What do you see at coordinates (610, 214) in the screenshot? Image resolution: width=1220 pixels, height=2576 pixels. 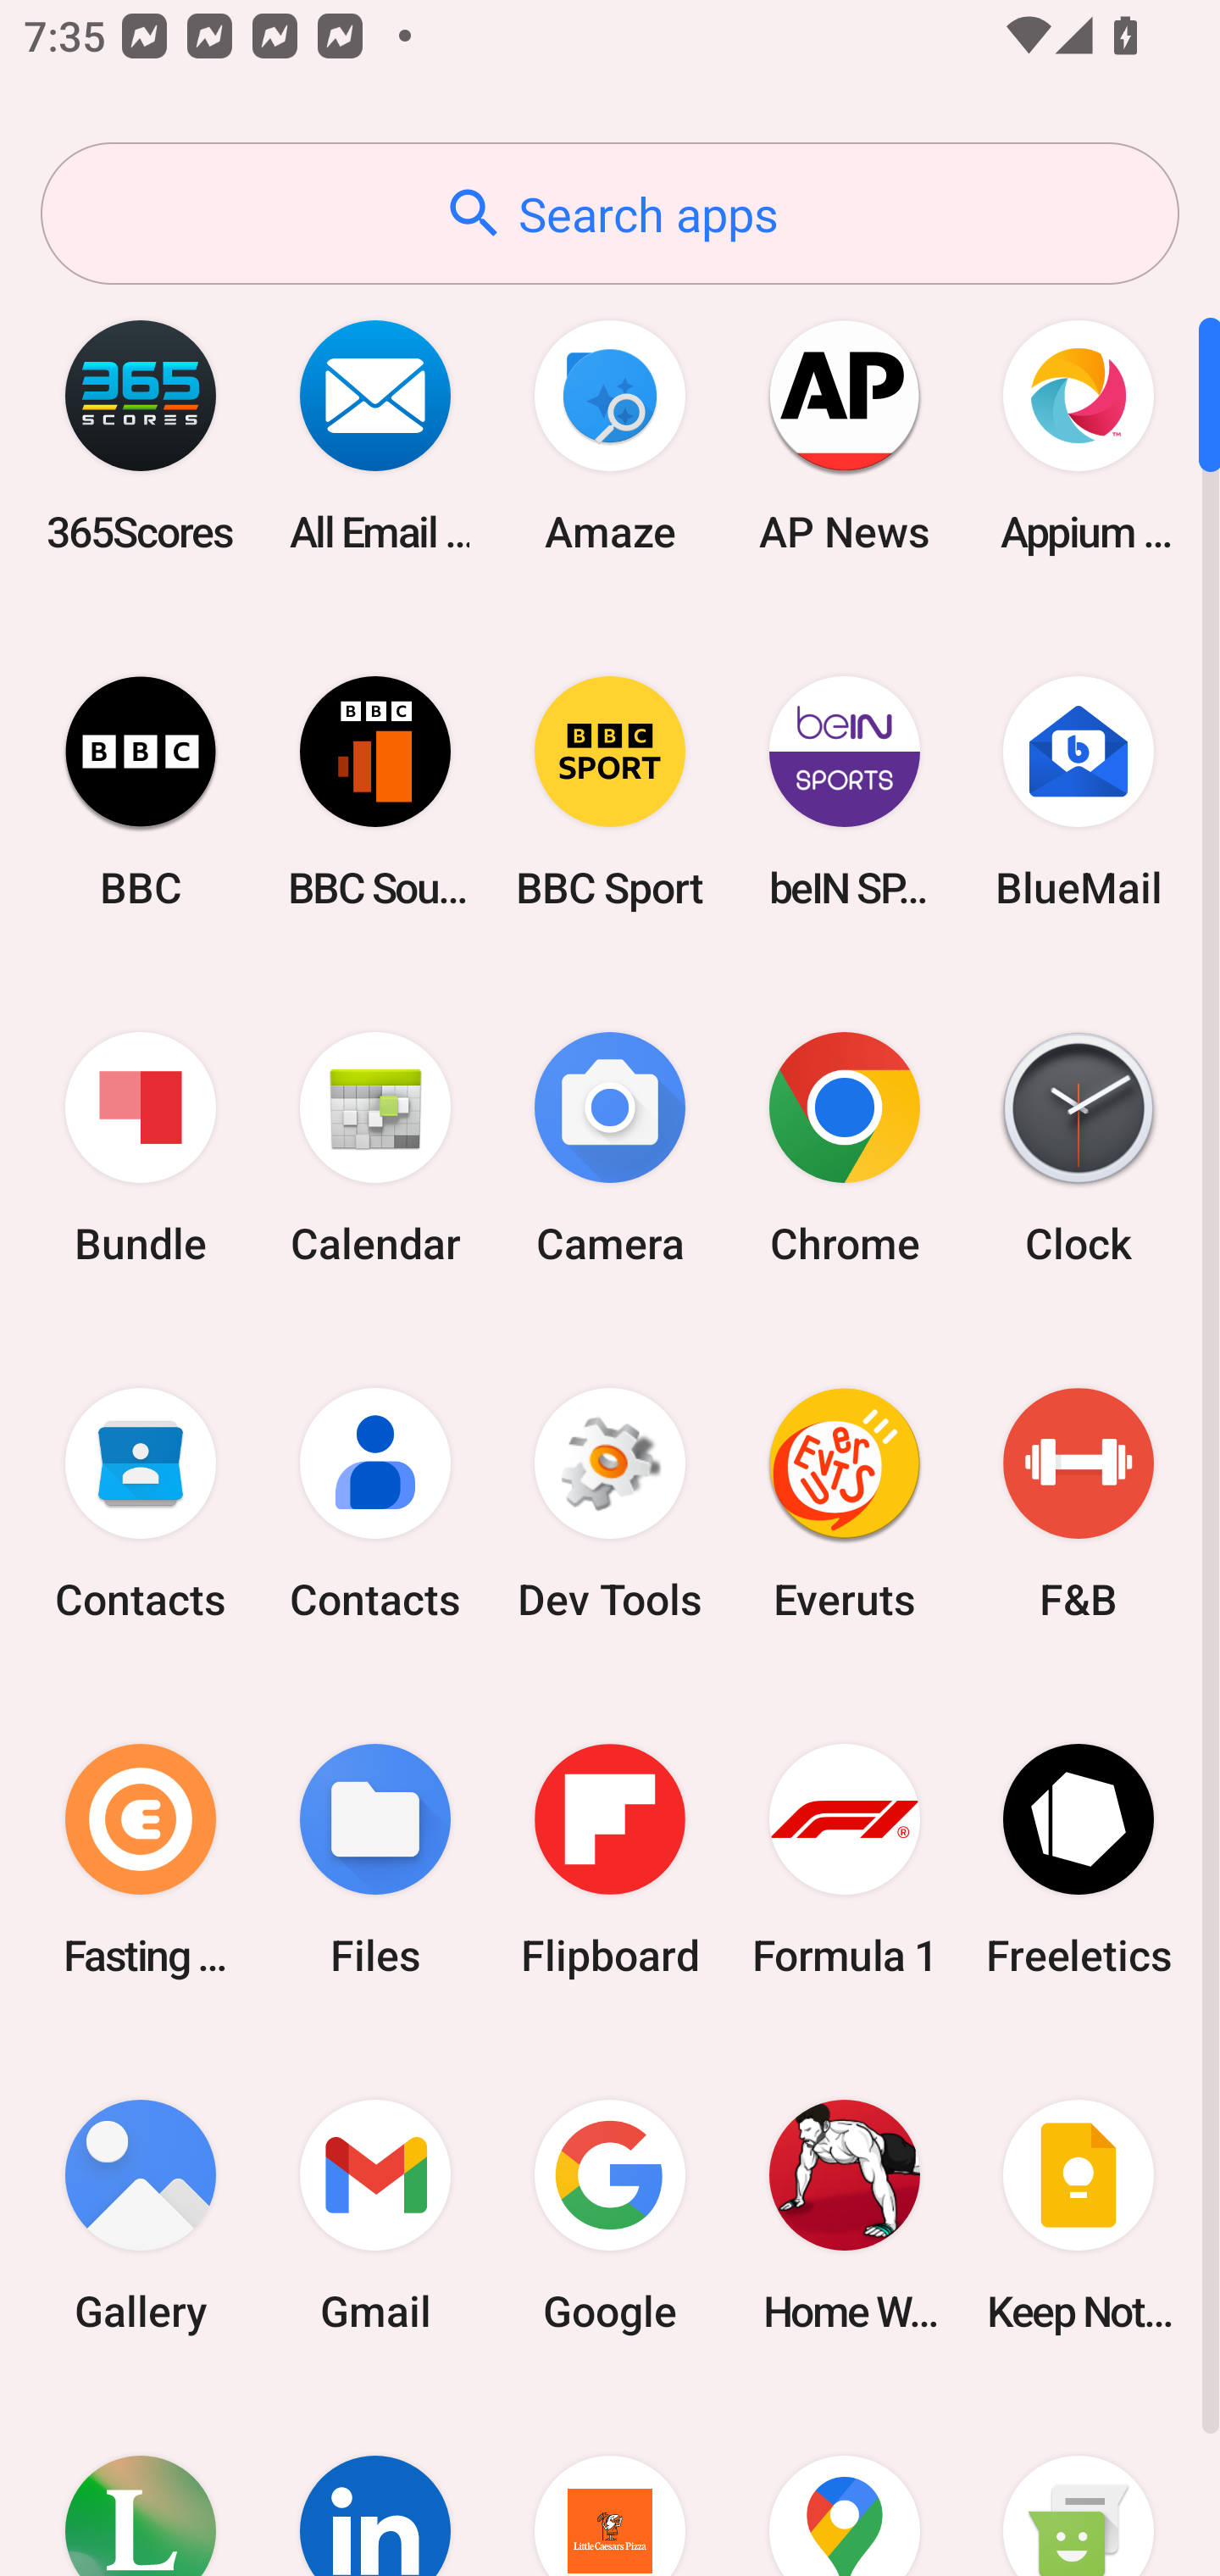 I see `  Search apps` at bounding box center [610, 214].